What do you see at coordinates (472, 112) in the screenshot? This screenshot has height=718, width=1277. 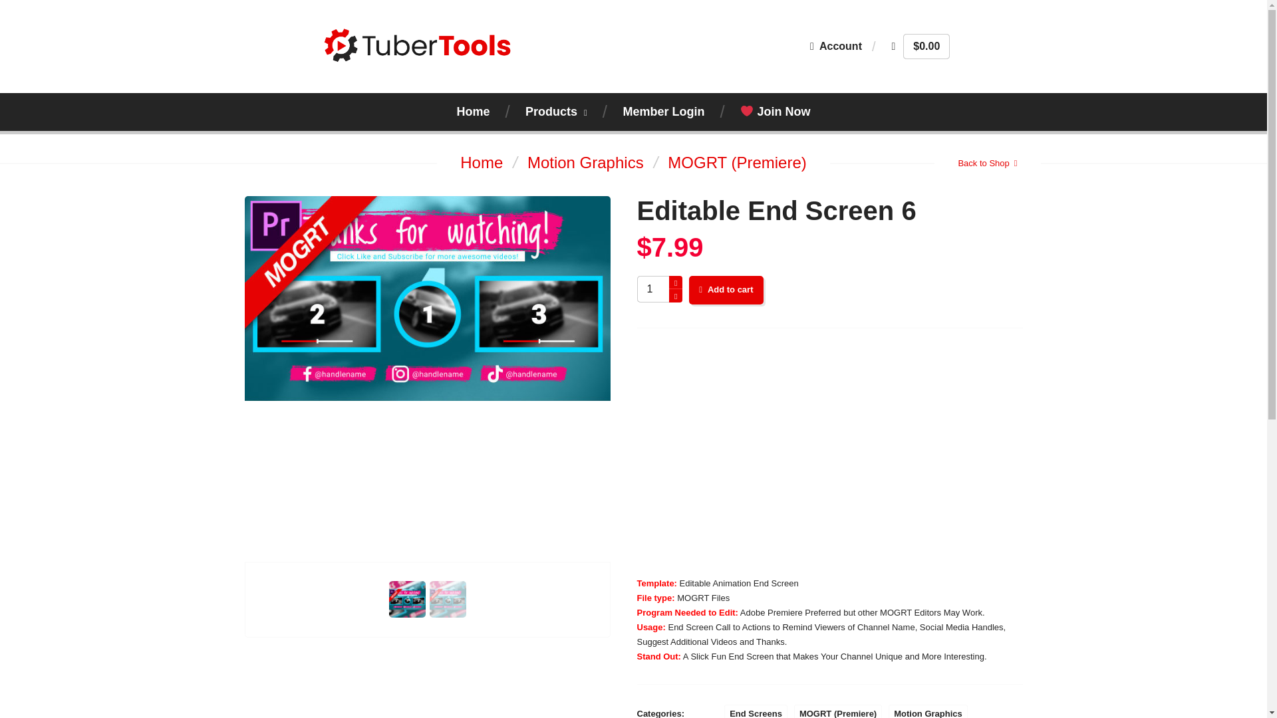 I see `Home` at bounding box center [472, 112].